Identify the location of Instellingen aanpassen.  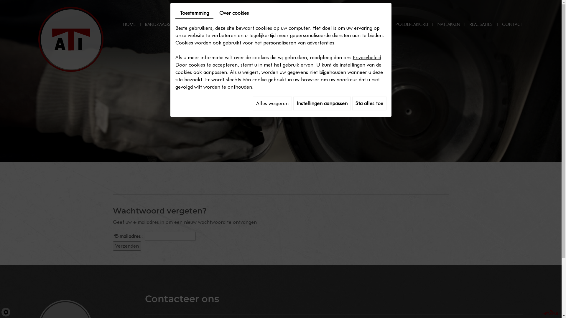
(322, 104).